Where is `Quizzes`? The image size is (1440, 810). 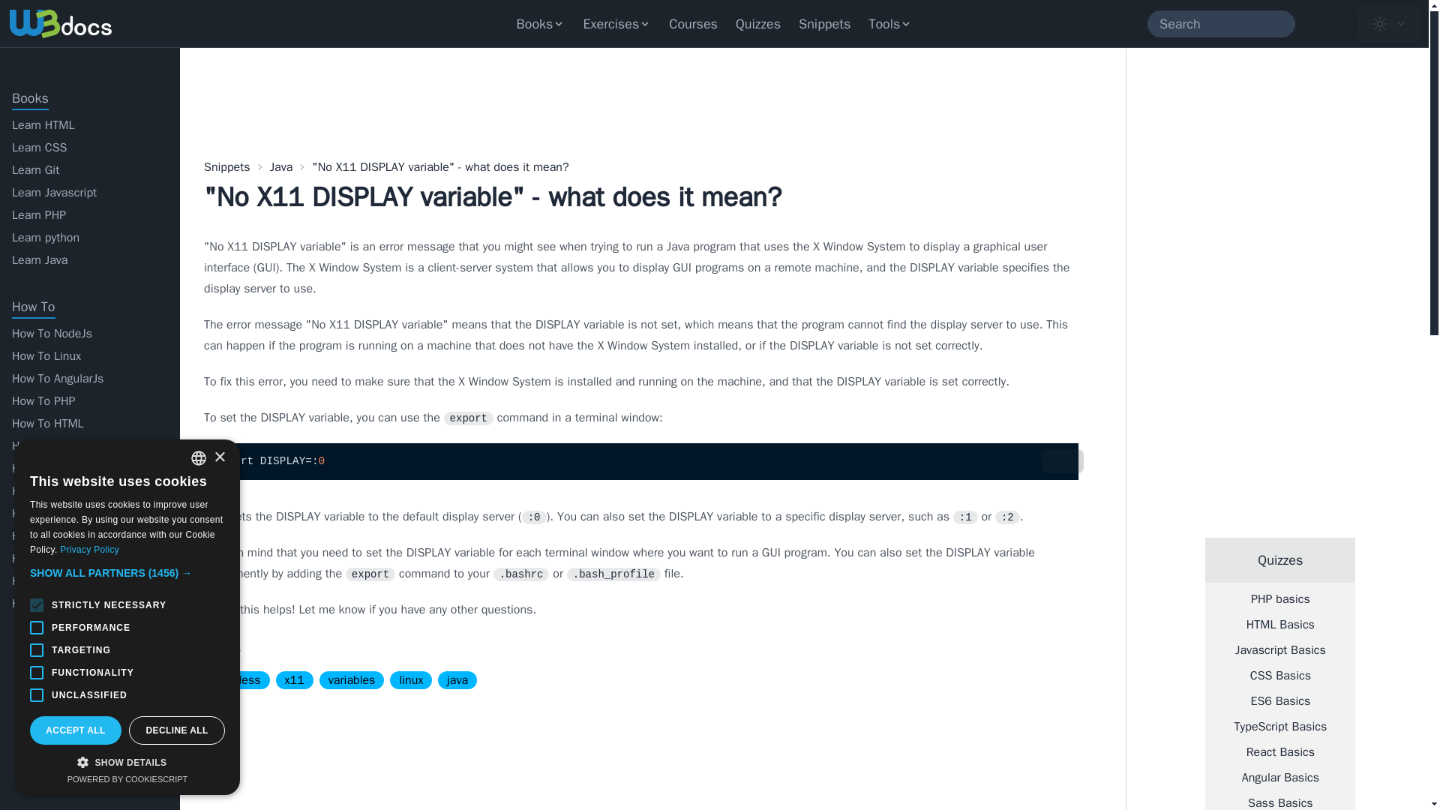
Quizzes is located at coordinates (757, 24).